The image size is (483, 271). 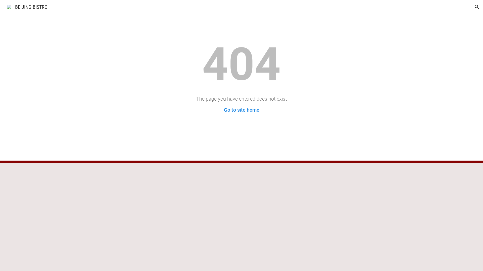 What do you see at coordinates (27, 7) in the screenshot?
I see `BEIJING BISTRO` at bounding box center [27, 7].